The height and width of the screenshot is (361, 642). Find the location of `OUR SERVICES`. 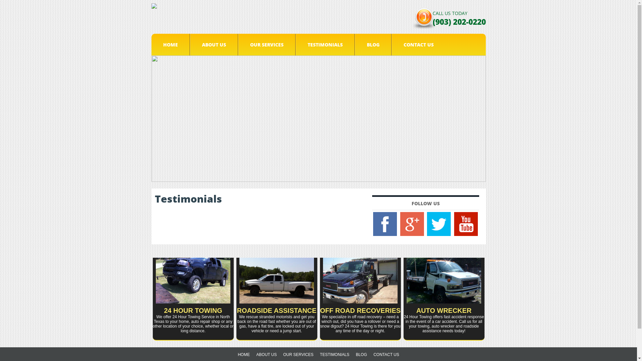

OUR SERVICES is located at coordinates (298, 355).